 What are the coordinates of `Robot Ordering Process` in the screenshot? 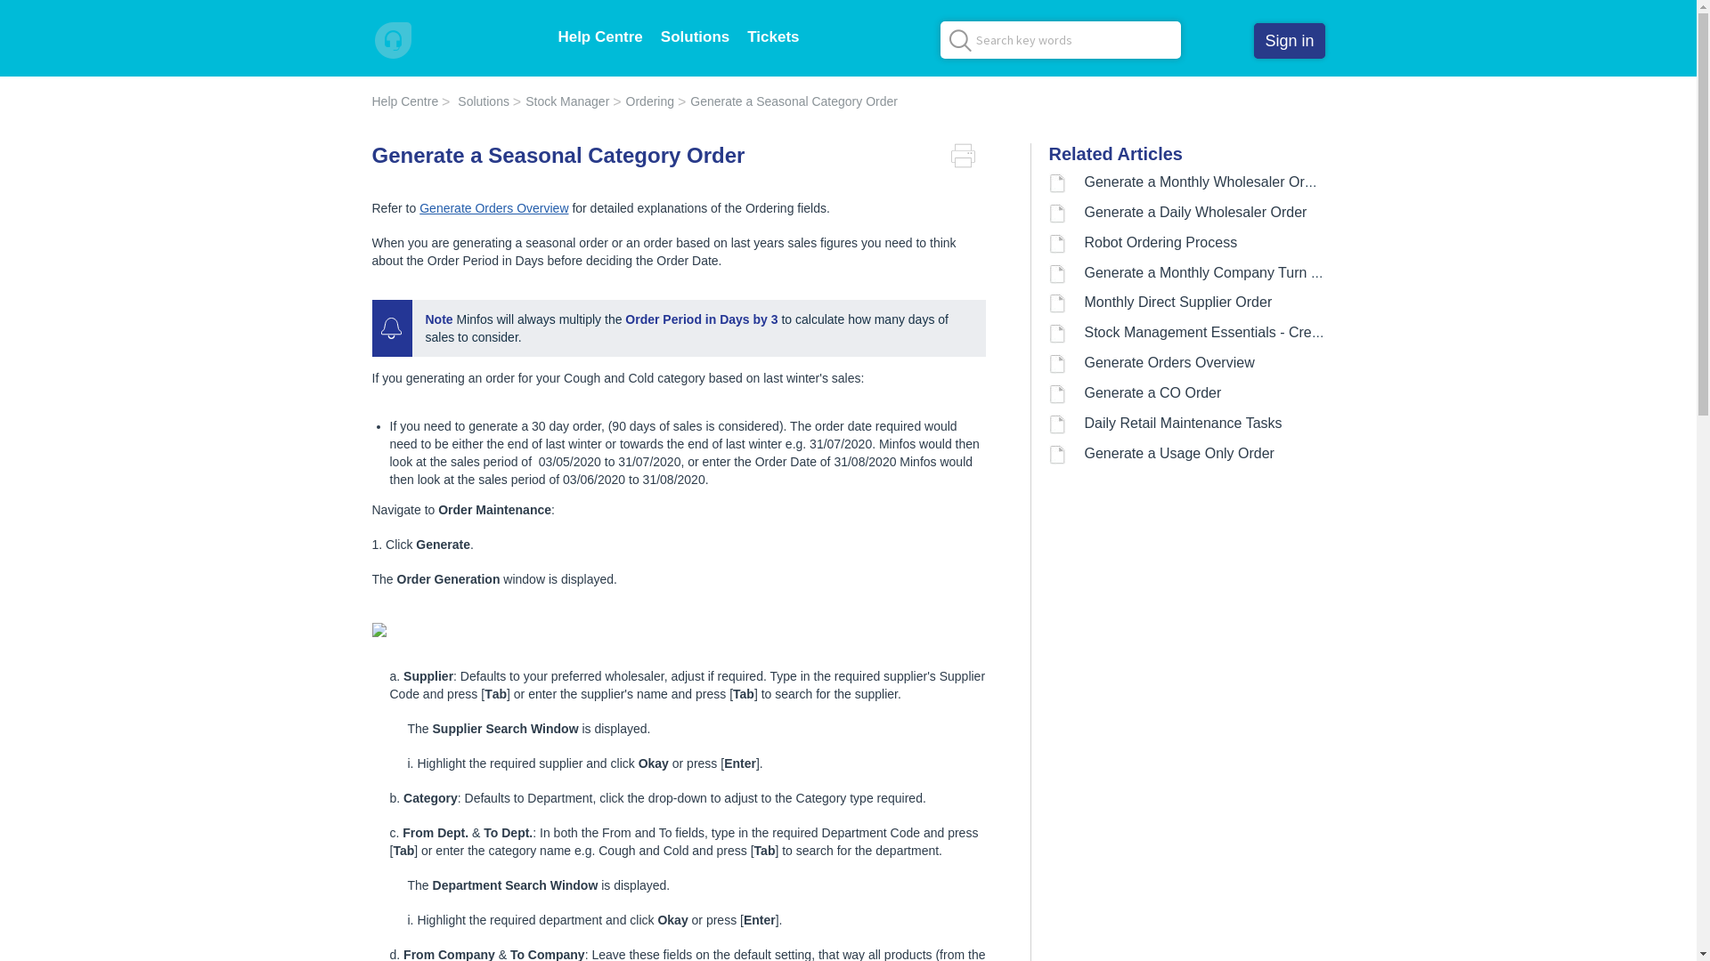 It's located at (1161, 242).